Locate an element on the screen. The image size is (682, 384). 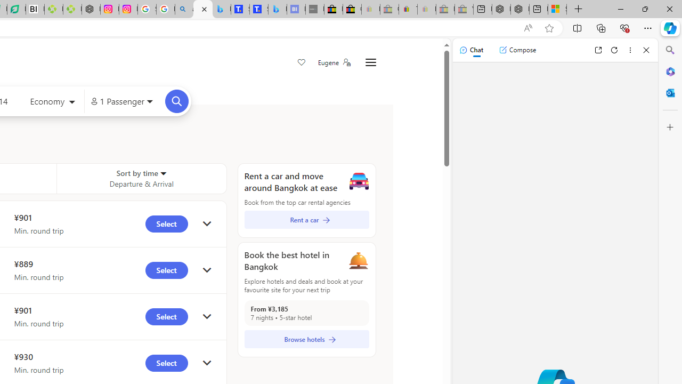
Nordace - Summer Adventures 2024 is located at coordinates (520, 10).